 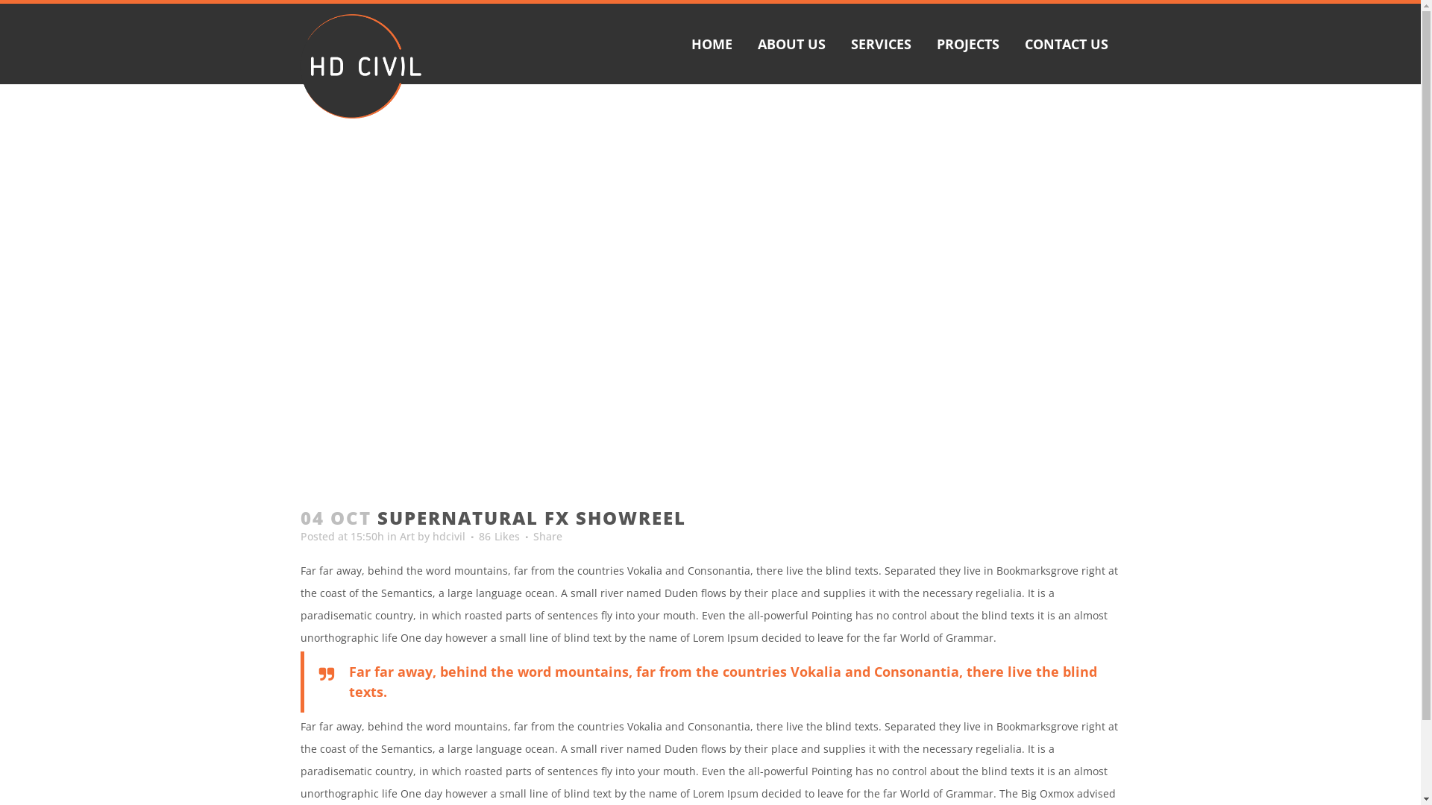 What do you see at coordinates (407, 537) in the screenshot?
I see `Art` at bounding box center [407, 537].